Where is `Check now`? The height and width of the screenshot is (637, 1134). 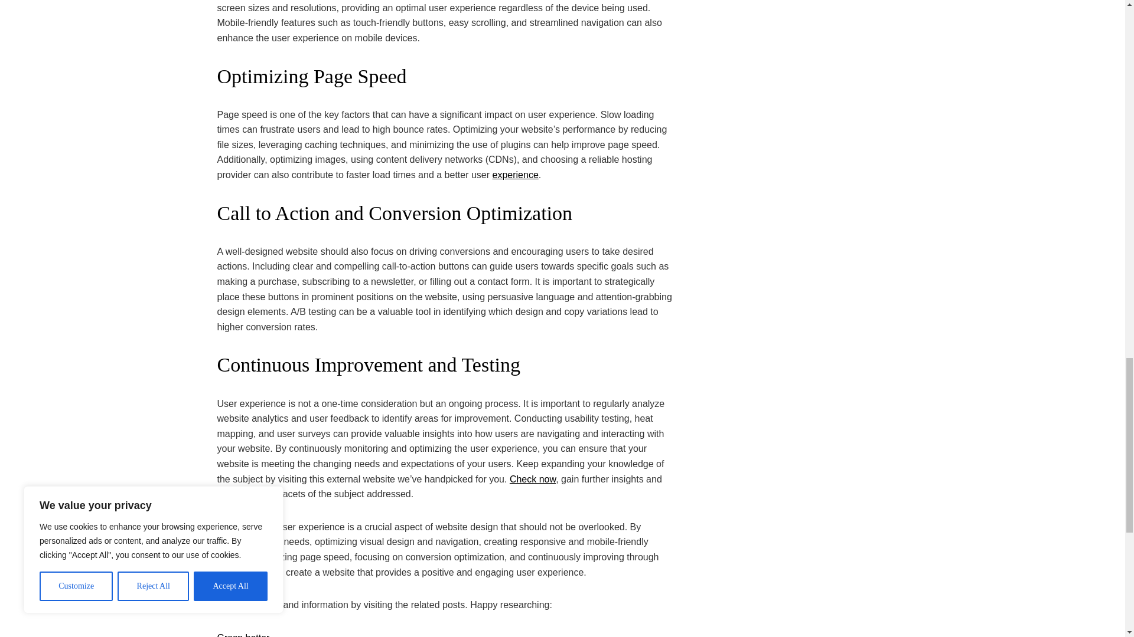
Check now is located at coordinates (532, 479).